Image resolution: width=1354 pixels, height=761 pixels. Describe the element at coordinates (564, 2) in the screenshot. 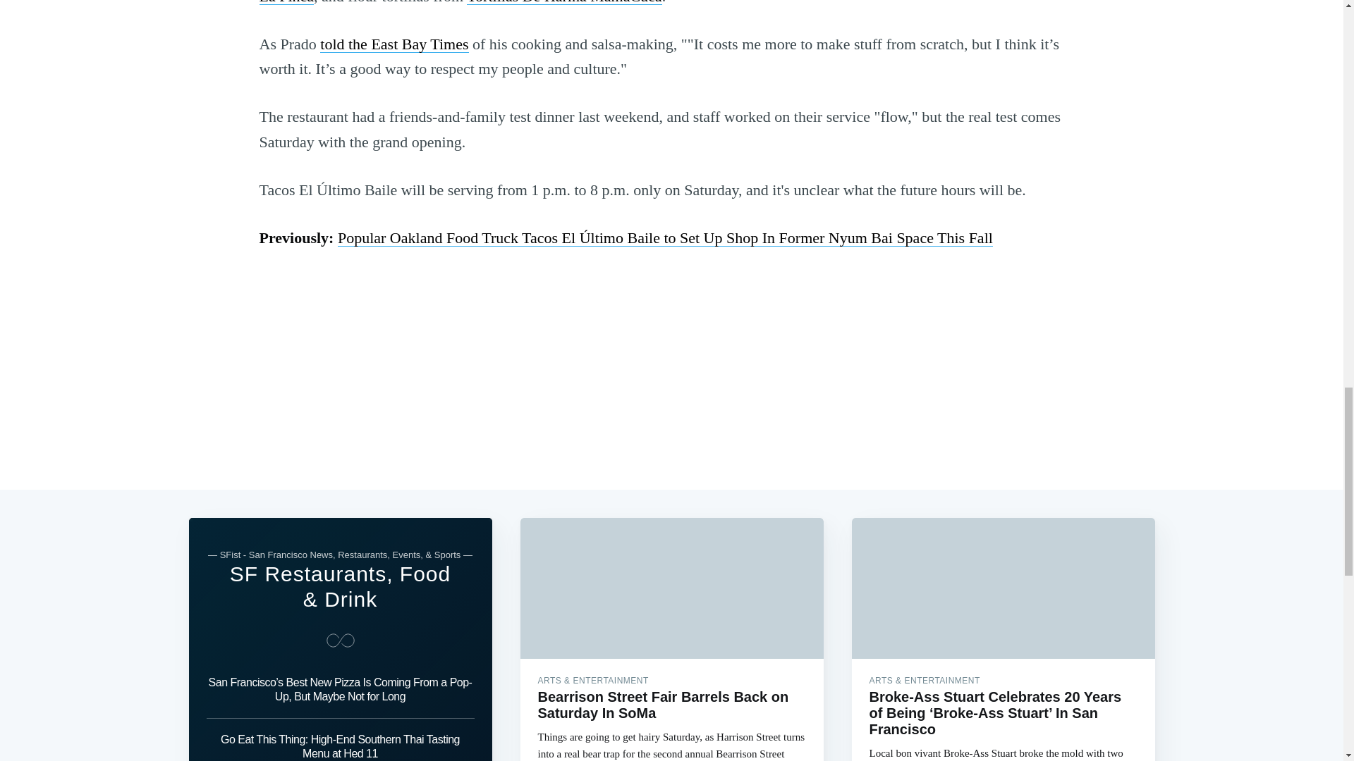

I see `Tortillas De Harina MamaCuca` at that location.